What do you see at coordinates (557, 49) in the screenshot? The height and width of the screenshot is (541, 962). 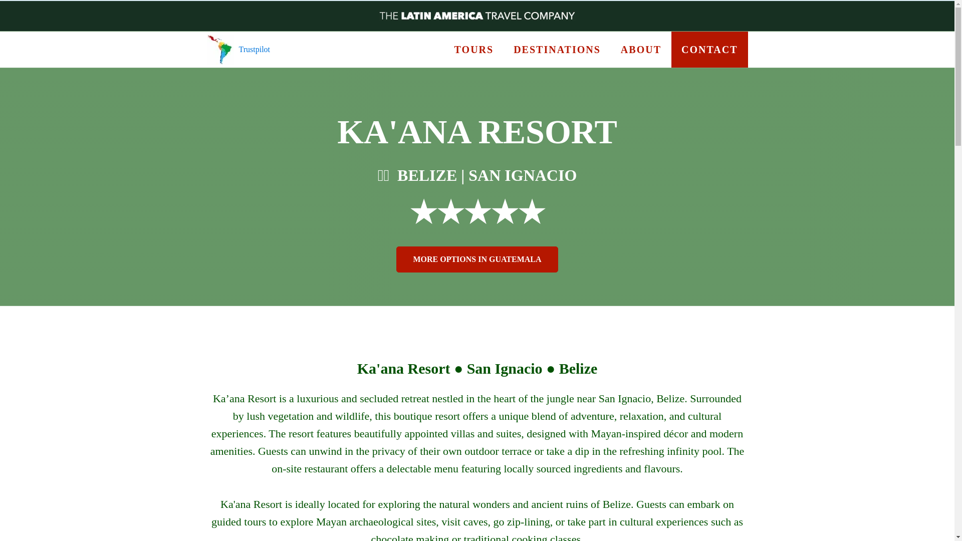 I see `DESTINATIONS` at bounding box center [557, 49].